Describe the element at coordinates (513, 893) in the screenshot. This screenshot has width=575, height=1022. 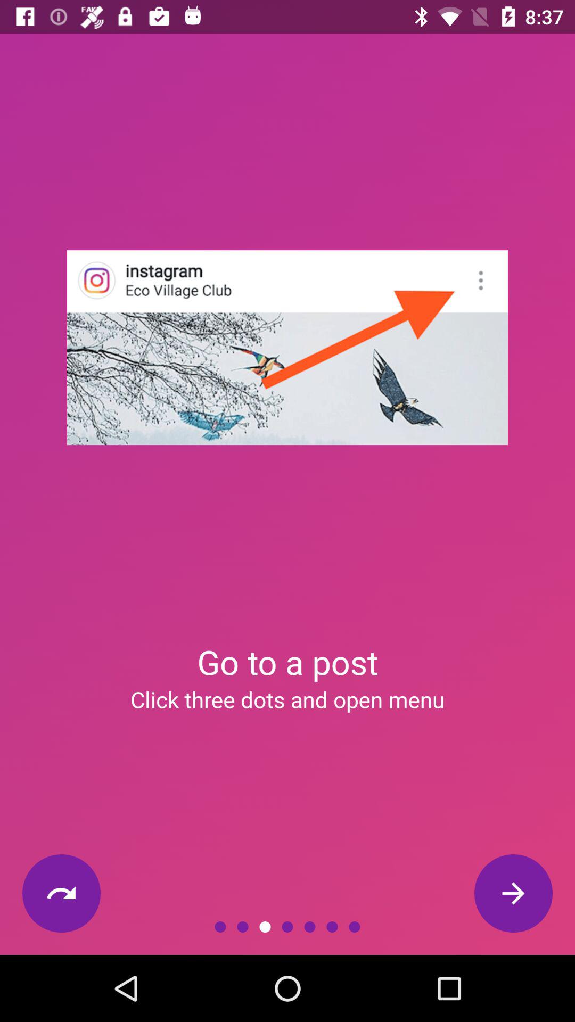
I see `select the item below click three dots item` at that location.